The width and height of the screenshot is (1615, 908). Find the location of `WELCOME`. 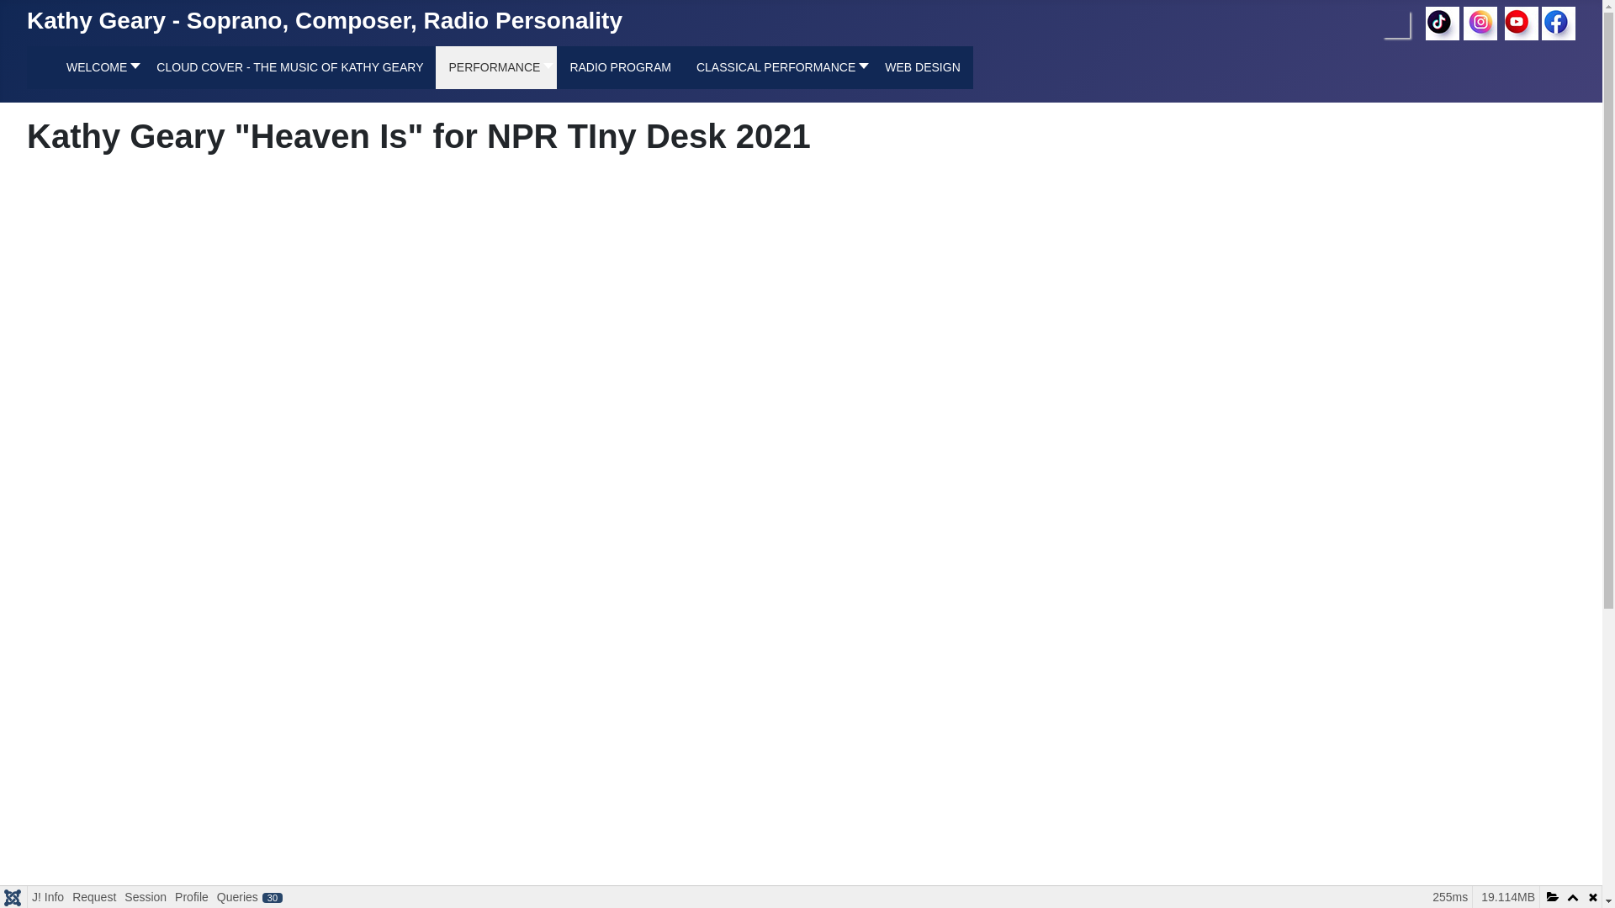

WELCOME is located at coordinates (98, 67).